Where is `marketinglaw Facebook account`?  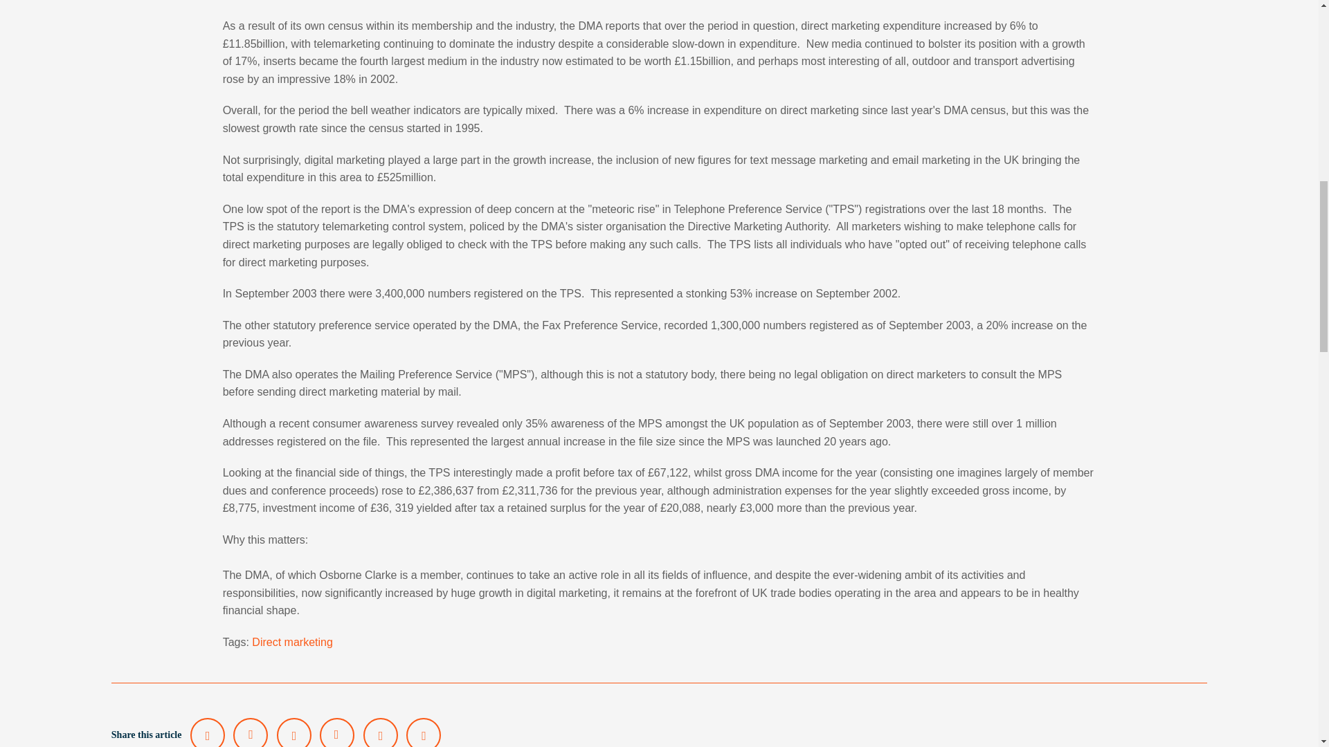
marketinglaw Facebook account is located at coordinates (337, 732).